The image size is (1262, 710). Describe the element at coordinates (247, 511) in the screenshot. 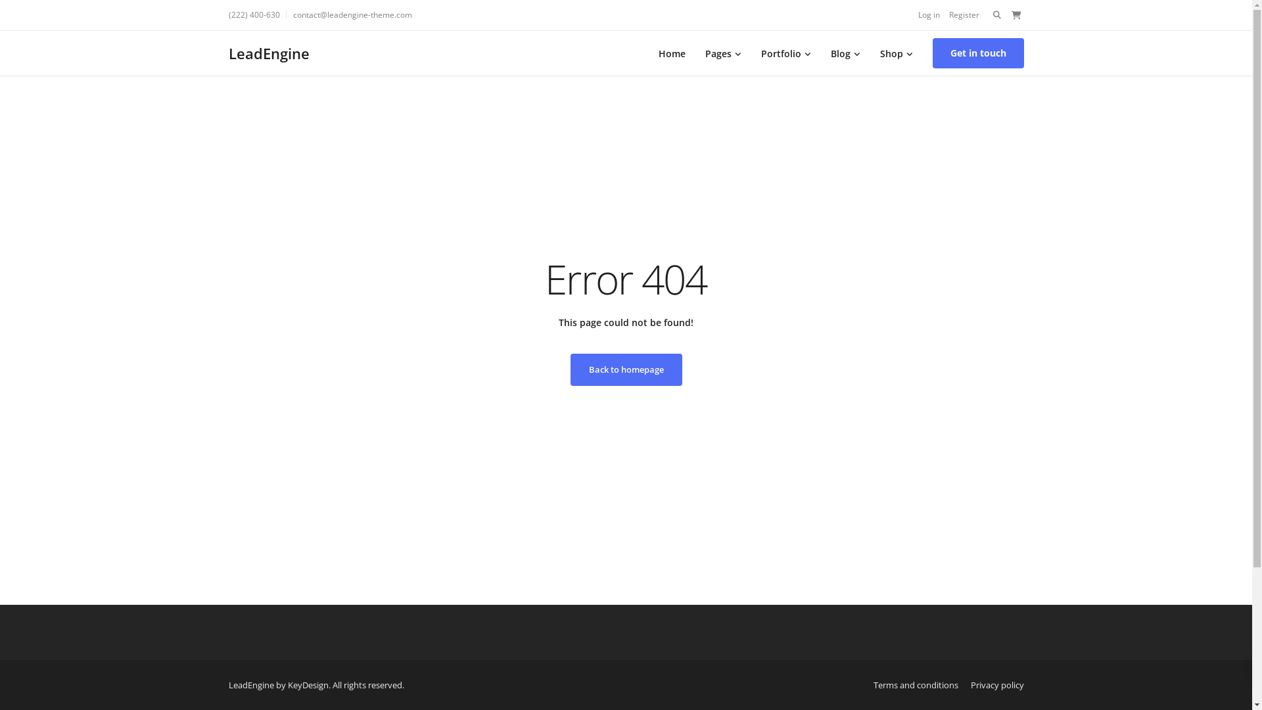

I see `Services` at that location.